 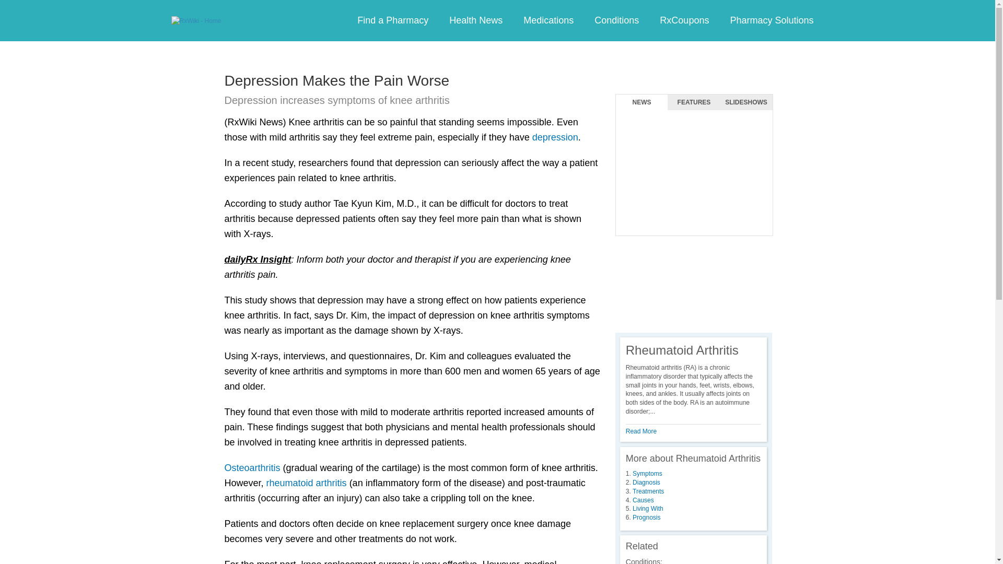 What do you see at coordinates (307, 483) in the screenshot?
I see `rheumatoid arthritis` at bounding box center [307, 483].